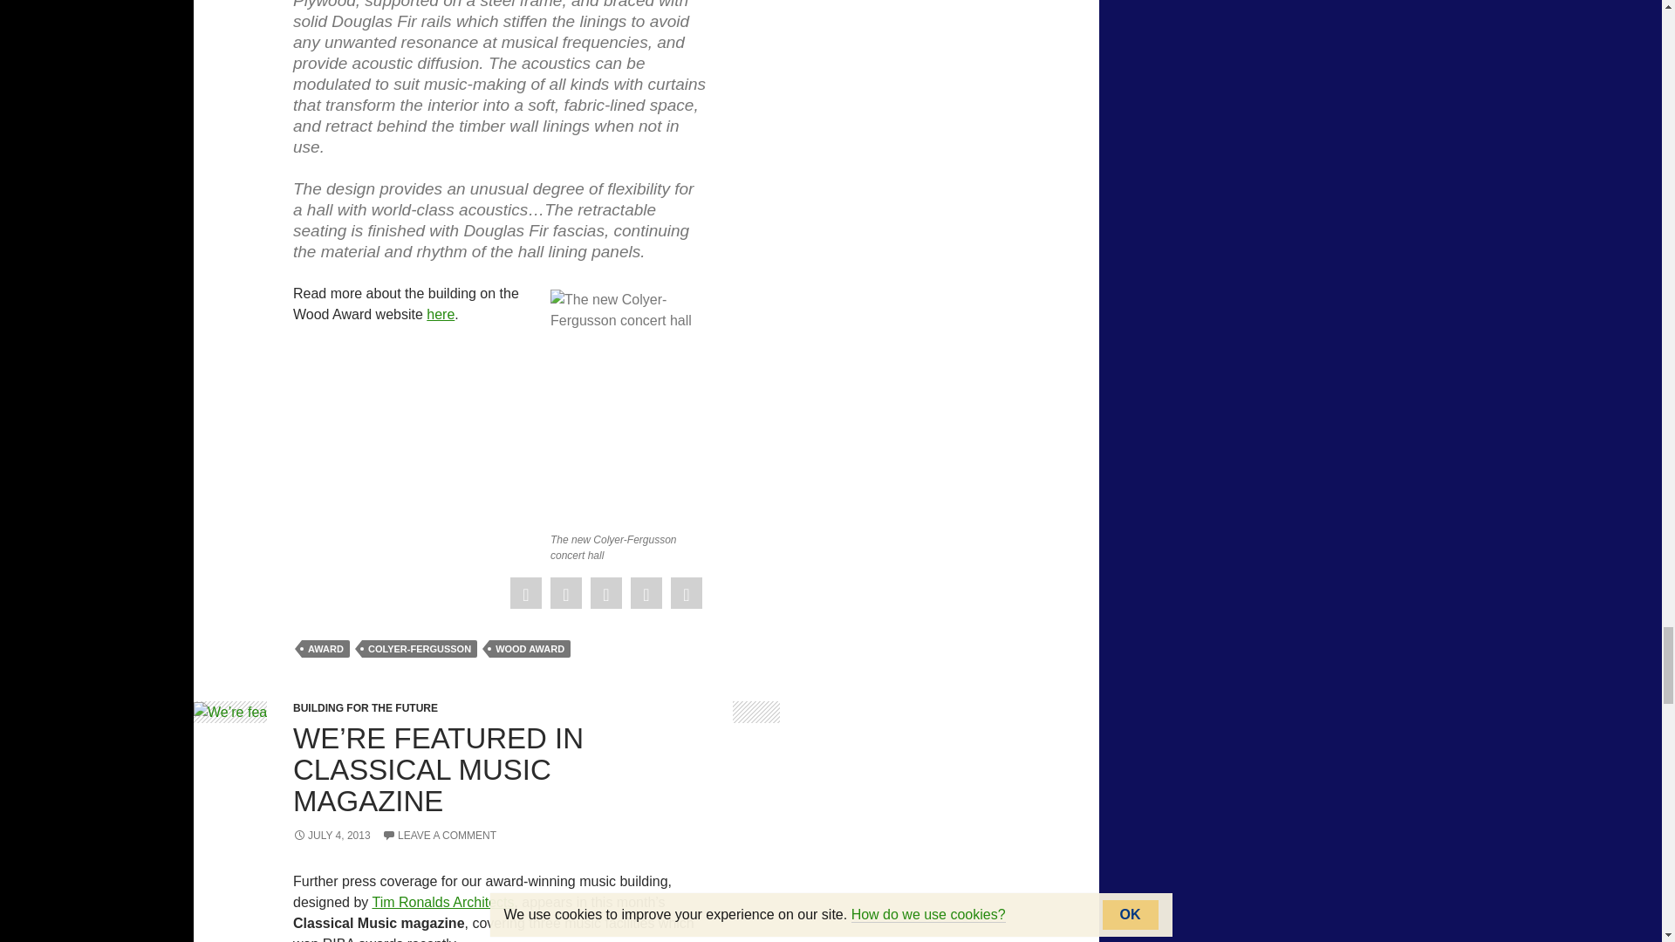 The width and height of the screenshot is (1675, 942). Describe the element at coordinates (605, 593) in the screenshot. I see `Share via Google Plus` at that location.